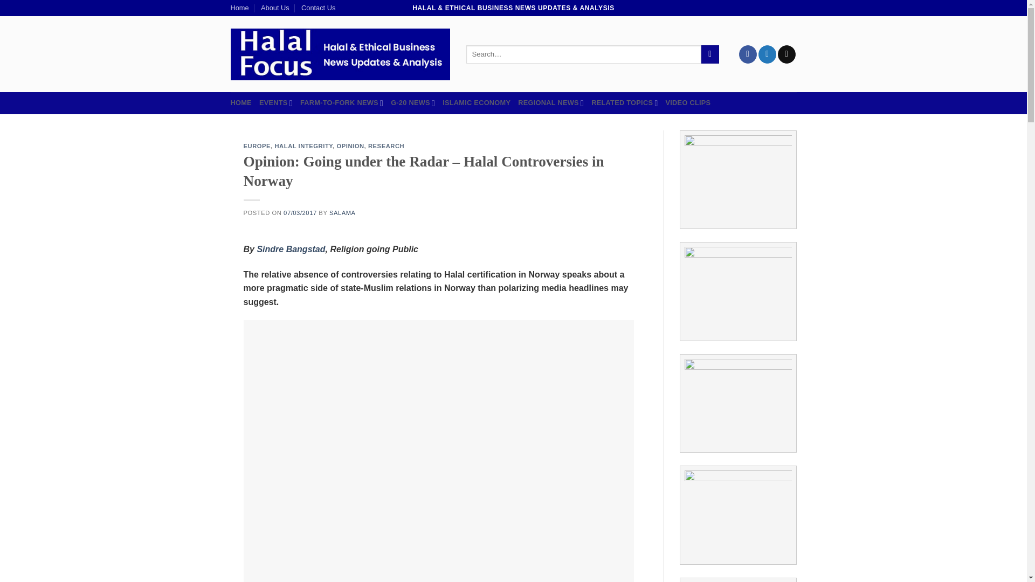  Describe the element at coordinates (241, 102) in the screenshot. I see `HOME` at that location.